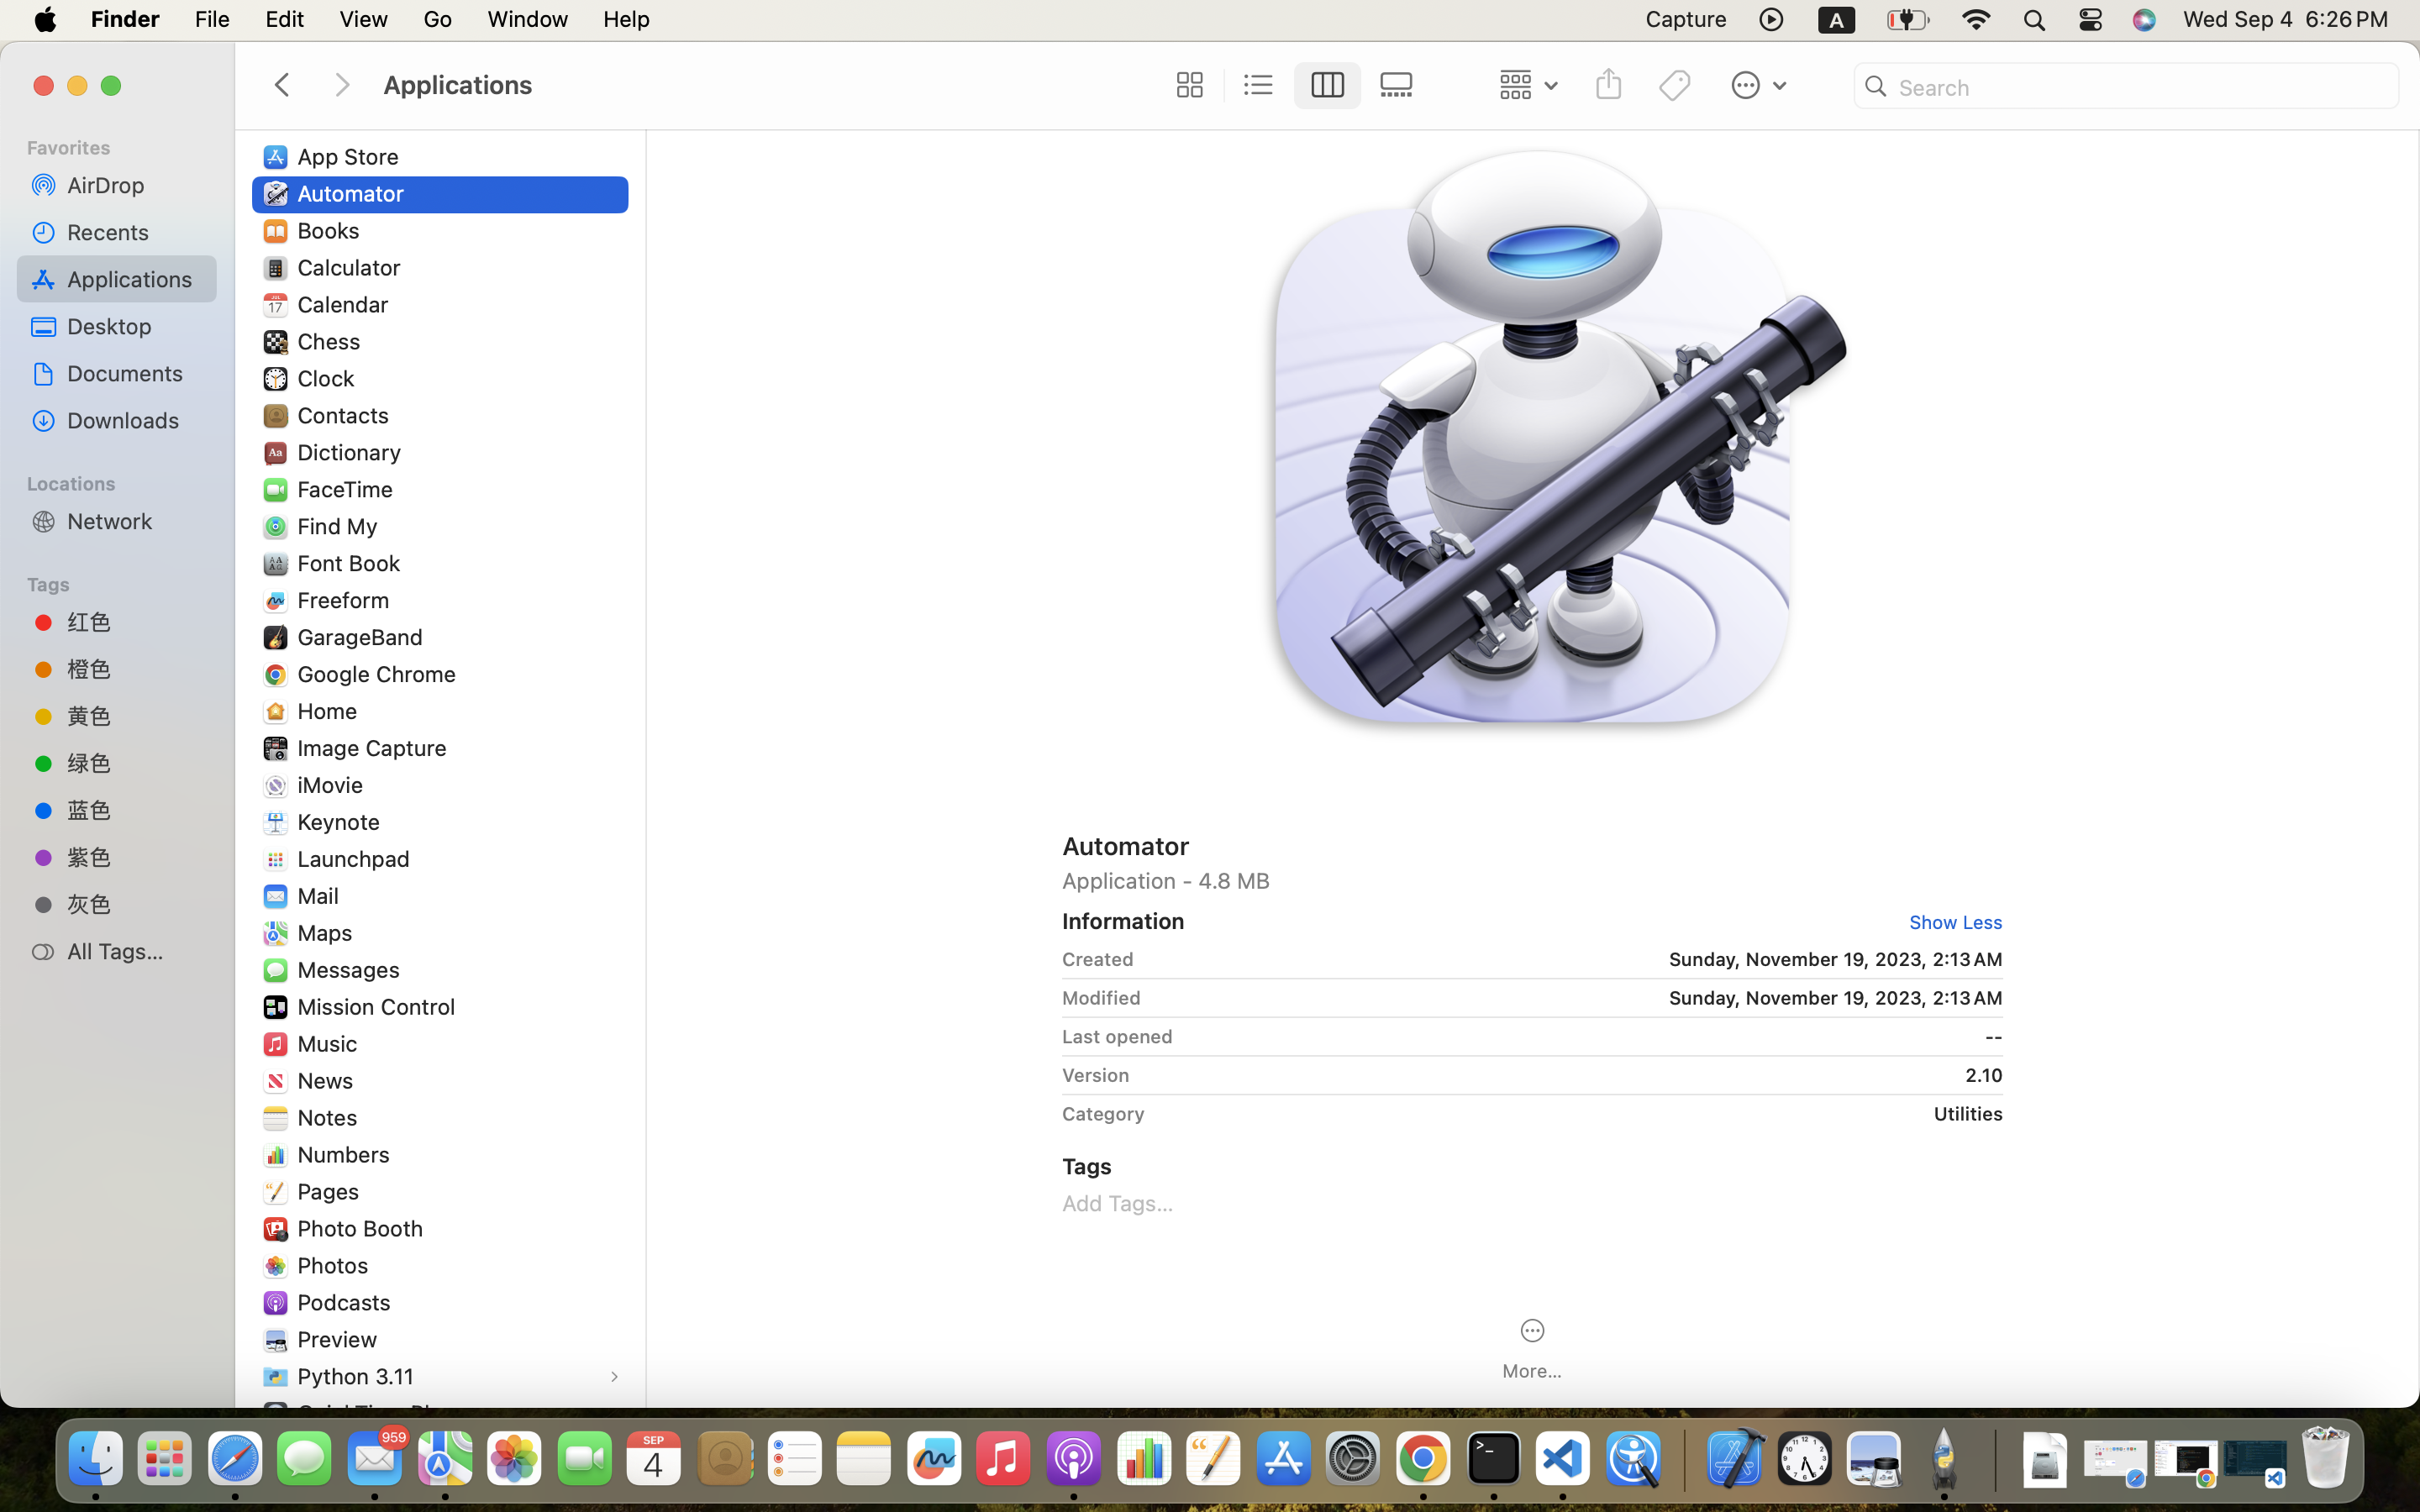 The image size is (2420, 1512). What do you see at coordinates (333, 230) in the screenshot?
I see `Books` at bounding box center [333, 230].